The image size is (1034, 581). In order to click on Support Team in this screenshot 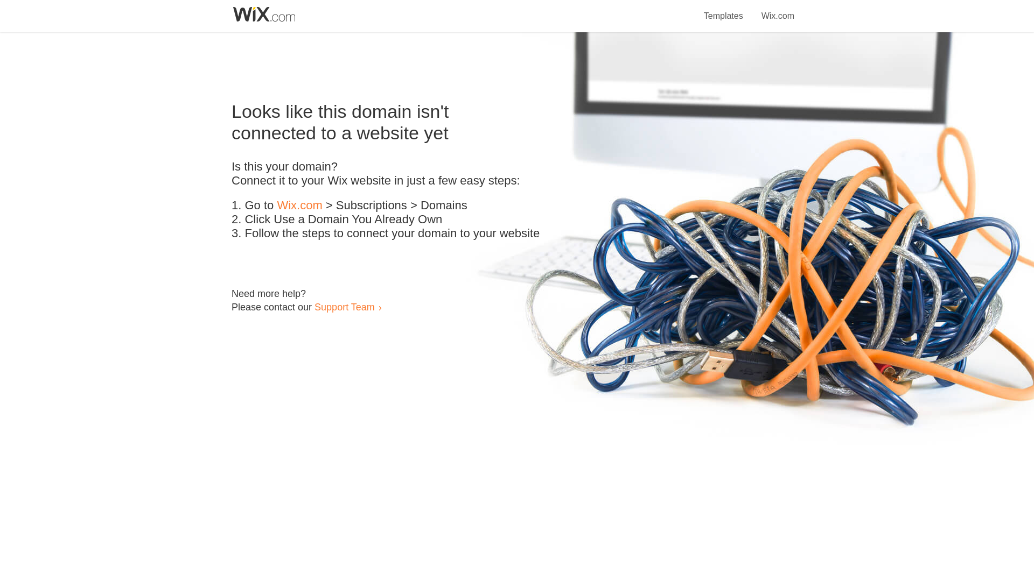, I will do `click(344, 307)`.